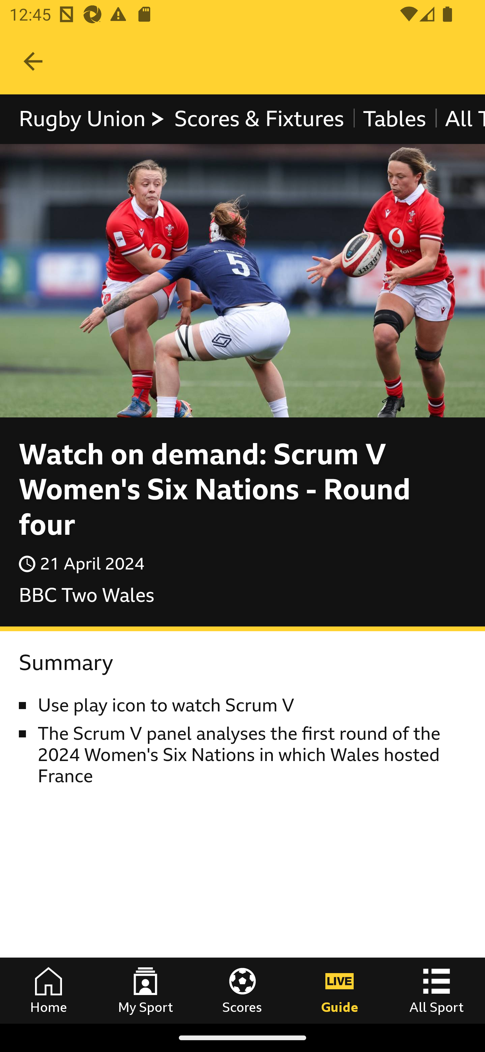 This screenshot has width=485, height=1052. What do you see at coordinates (92, 119) in the screenshot?
I see `Rugby Union ` at bounding box center [92, 119].